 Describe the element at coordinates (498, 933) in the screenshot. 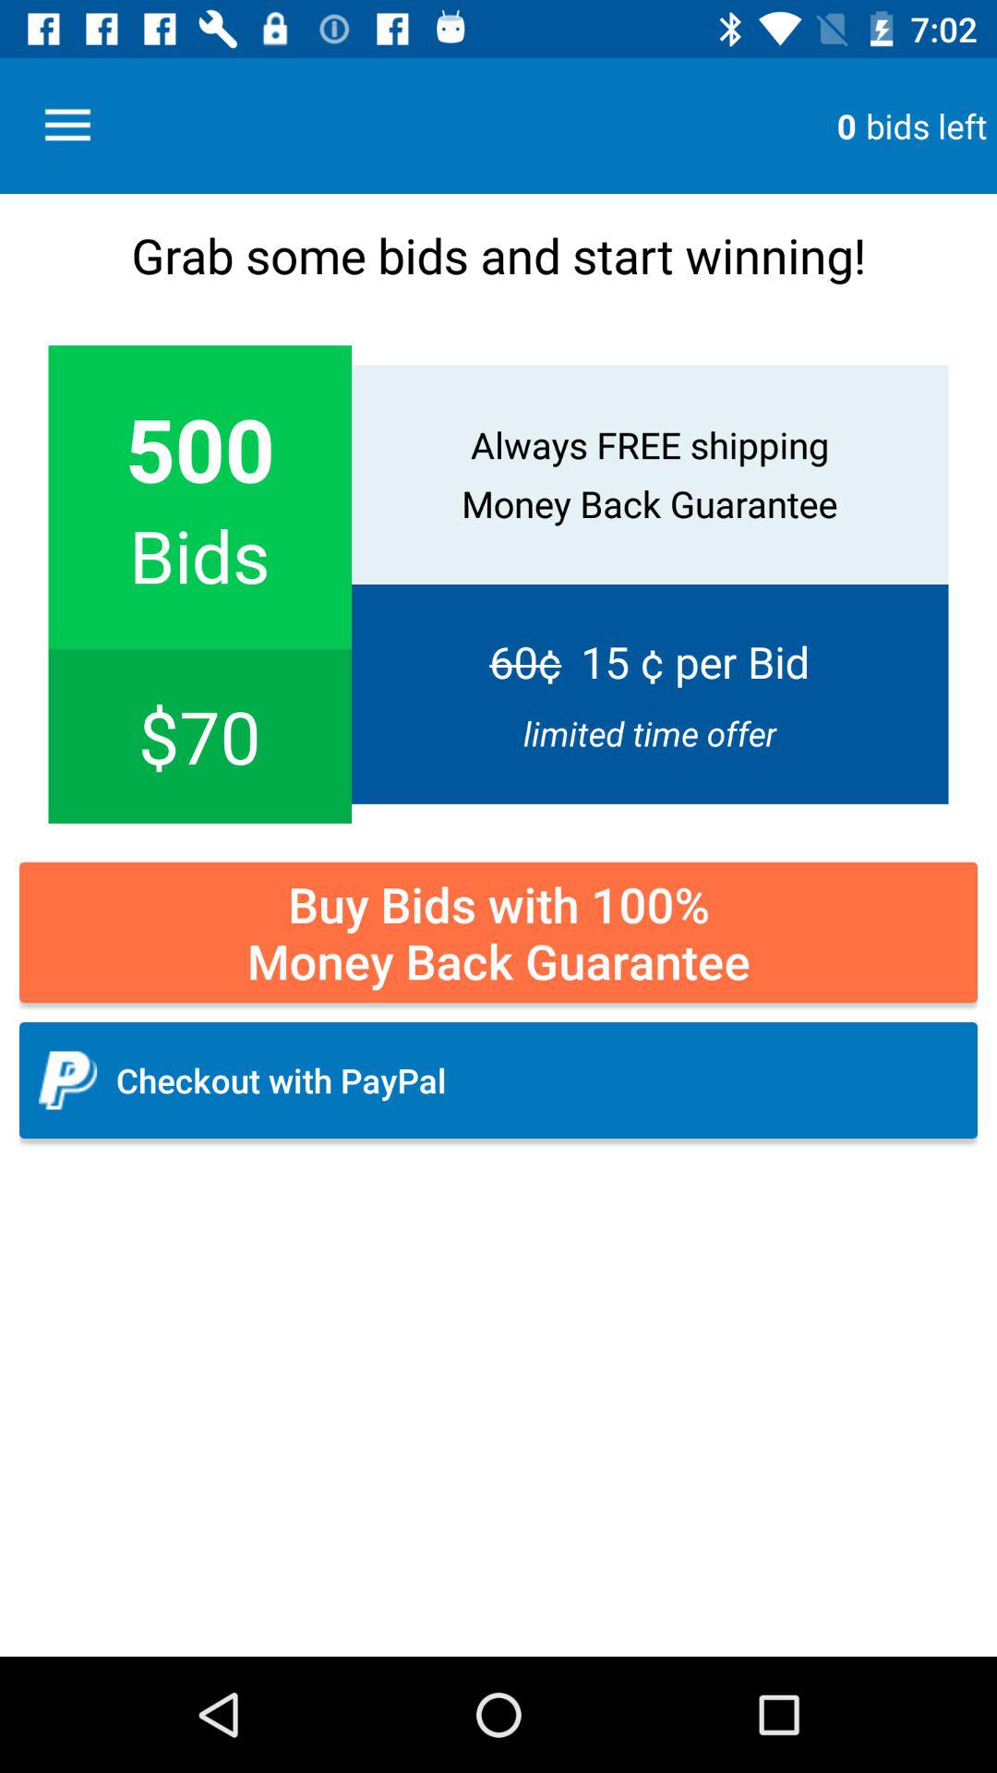

I see `click on the text buy bids with 100 money back guarantee` at that location.